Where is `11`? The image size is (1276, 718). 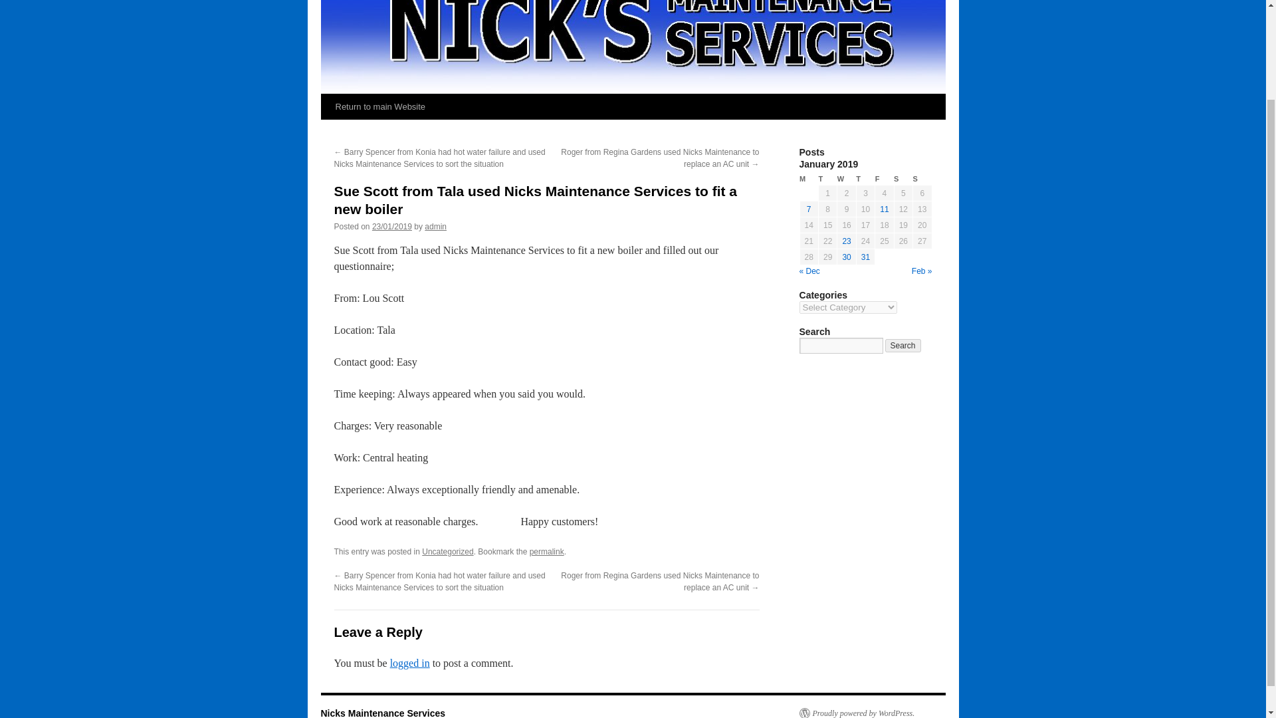 11 is located at coordinates (884, 209).